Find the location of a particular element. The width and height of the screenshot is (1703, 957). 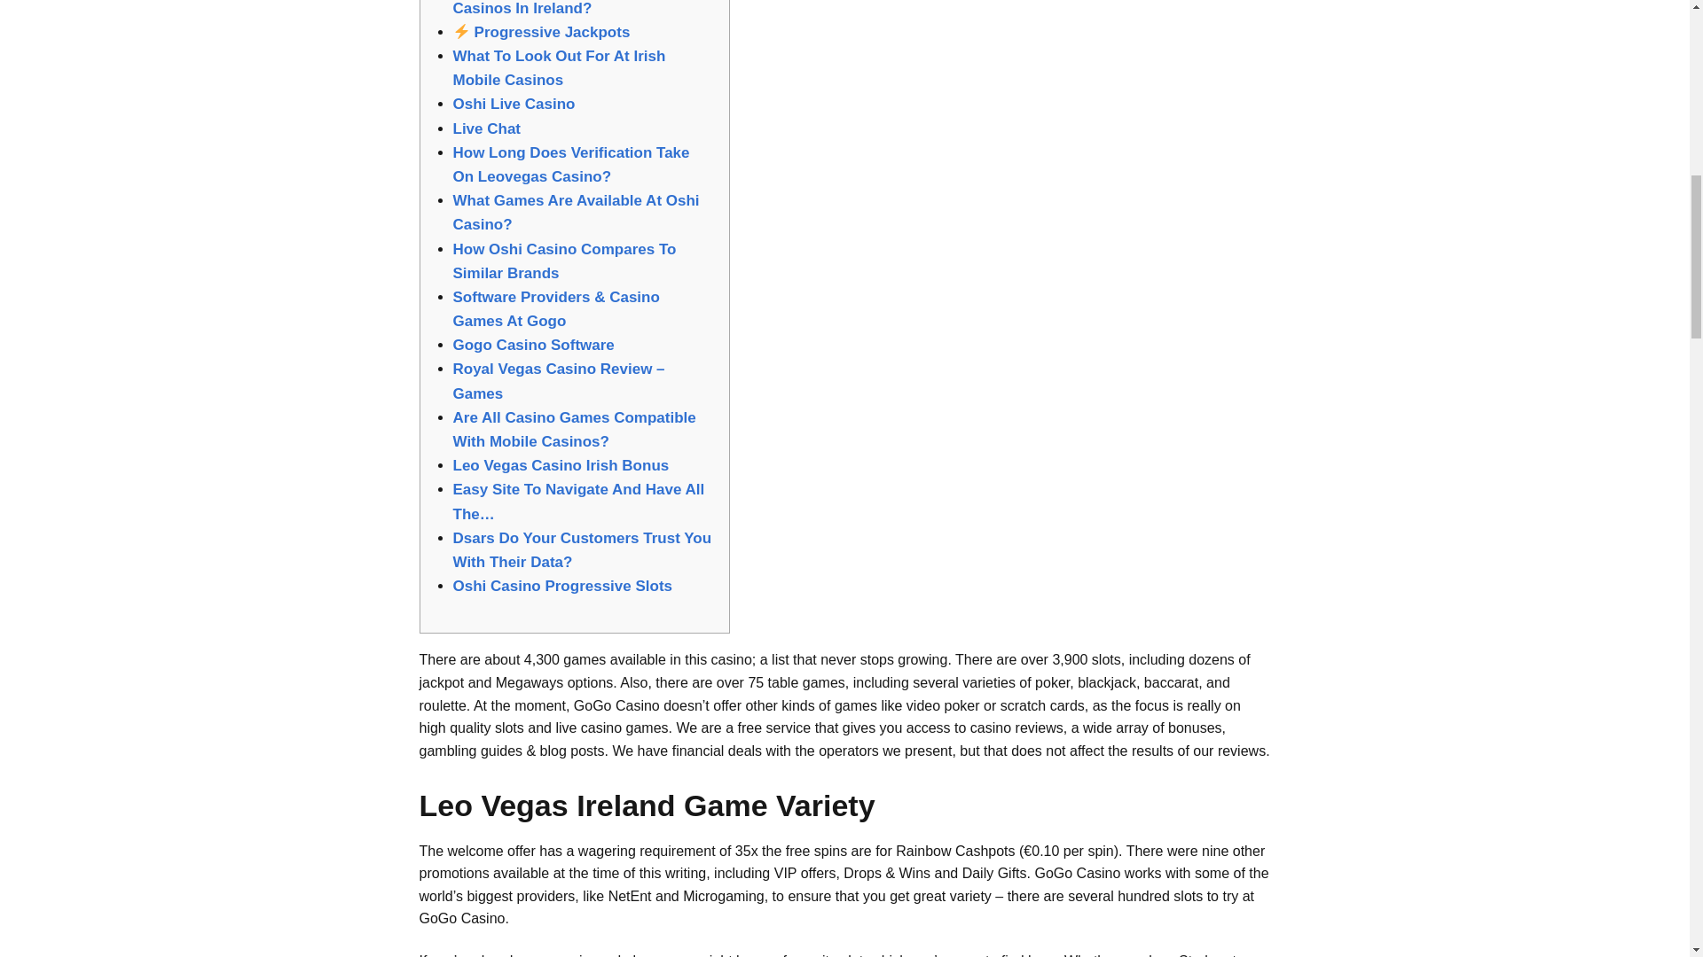

What Bonuses Can I Find At Mobile Casinos In Ireland? is located at coordinates (579, 8).